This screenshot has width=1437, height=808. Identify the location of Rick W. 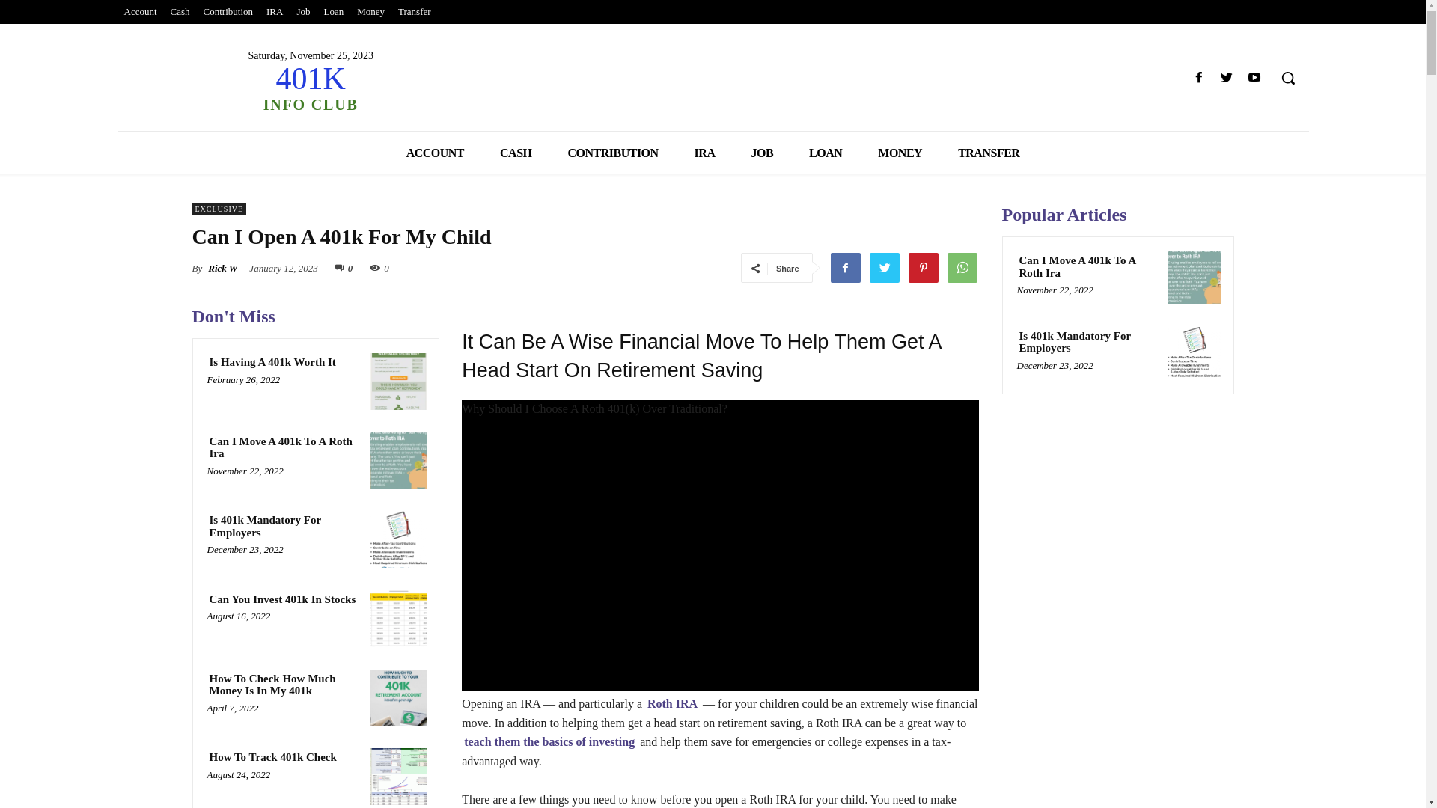
(223, 269).